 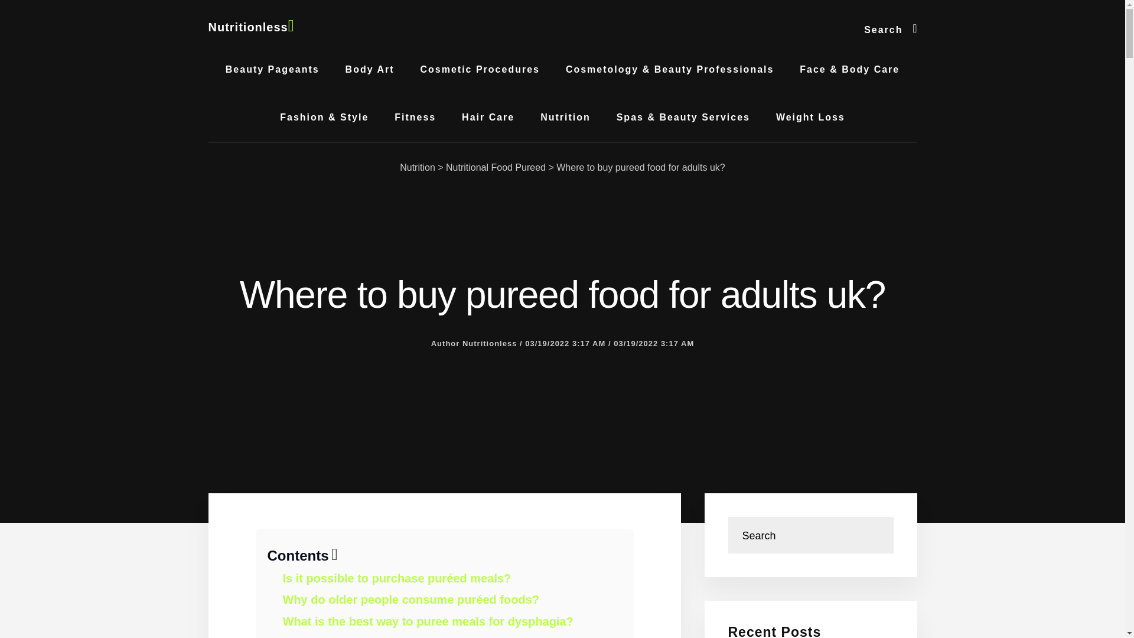 What do you see at coordinates (370, 70) in the screenshot?
I see `Body Art` at bounding box center [370, 70].